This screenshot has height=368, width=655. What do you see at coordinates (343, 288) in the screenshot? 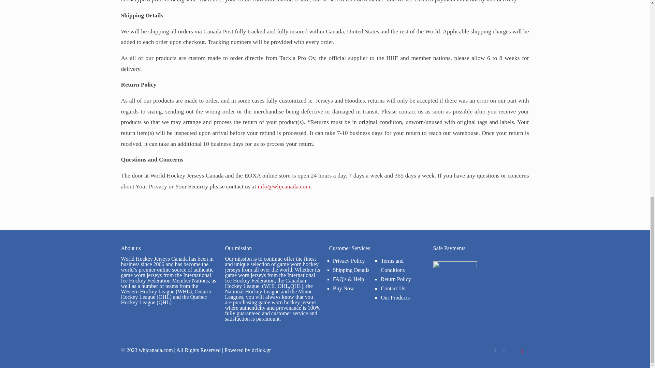
I see `Buy Now` at bounding box center [343, 288].